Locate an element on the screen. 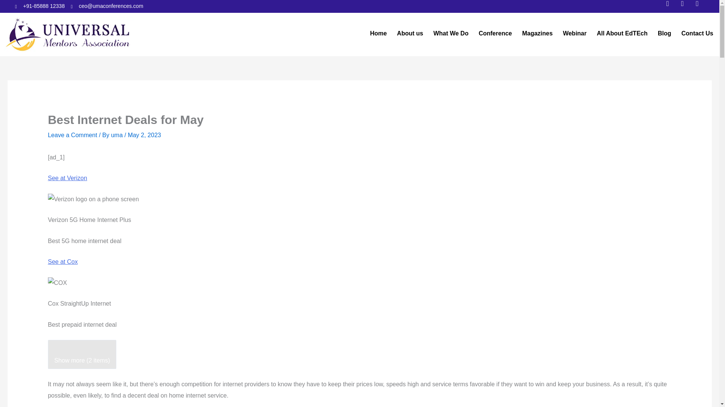  Blog is located at coordinates (664, 33).